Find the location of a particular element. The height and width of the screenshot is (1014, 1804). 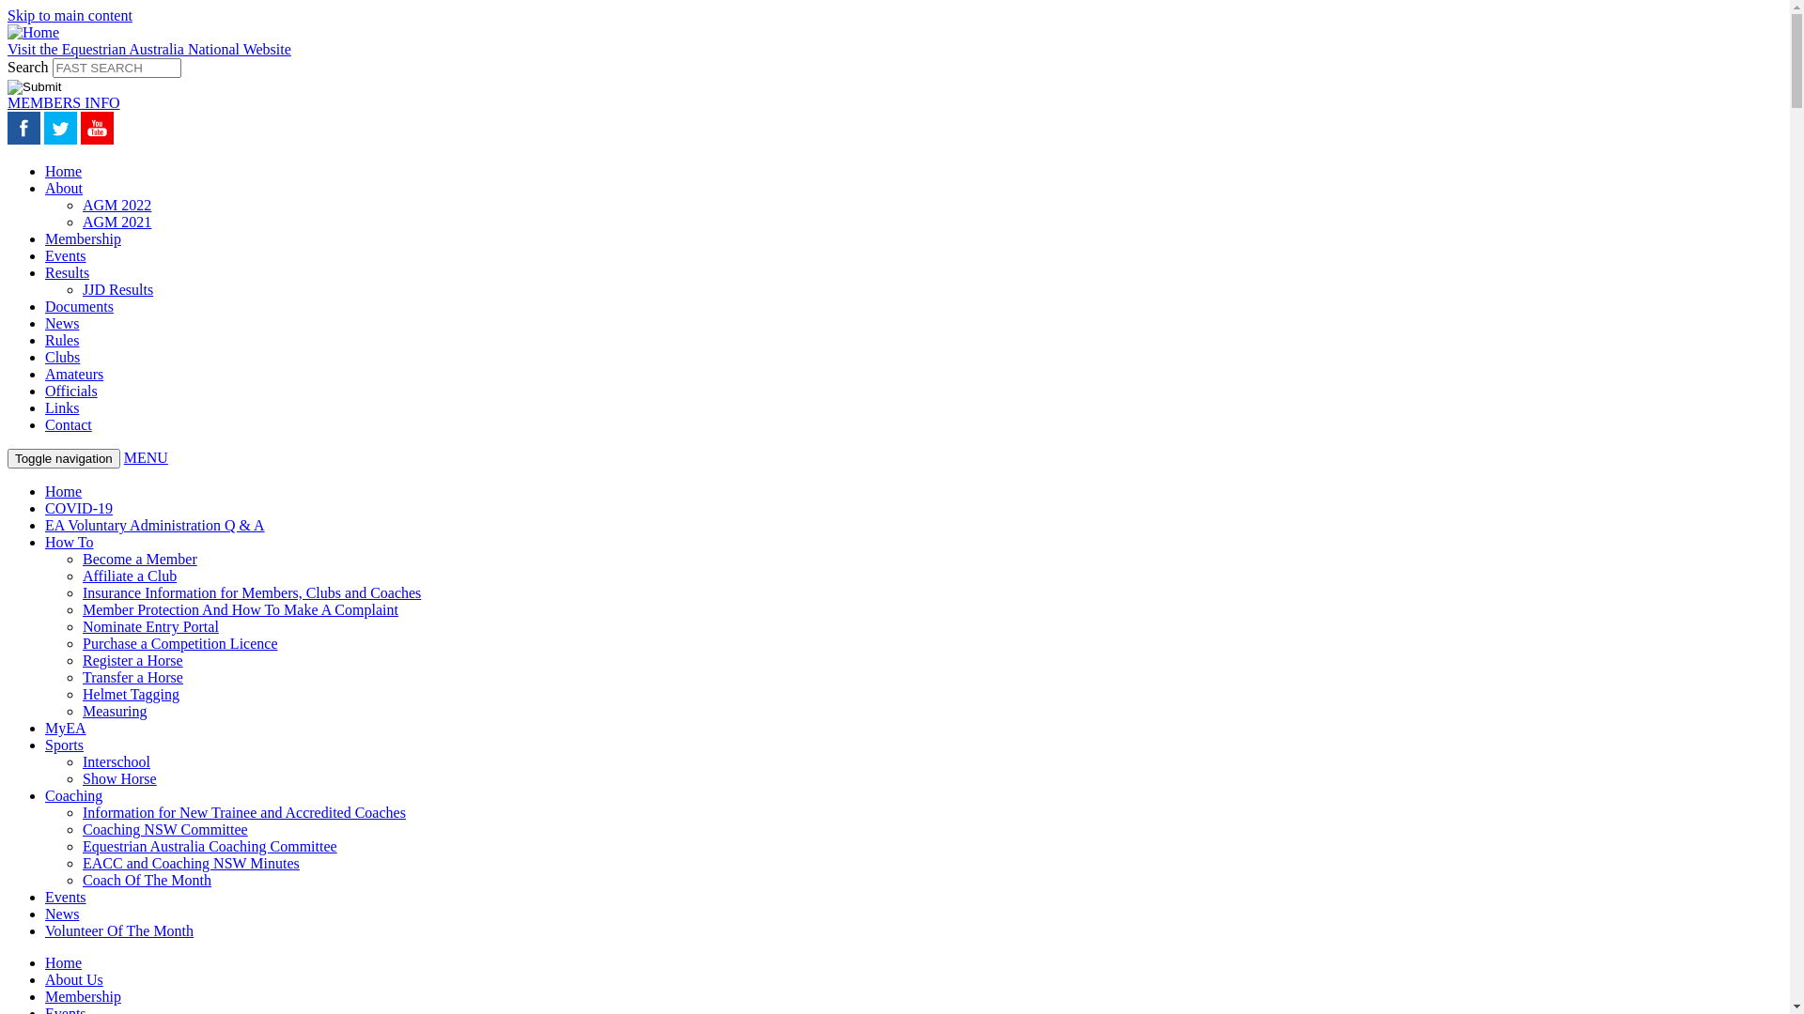

News is located at coordinates (62, 323).